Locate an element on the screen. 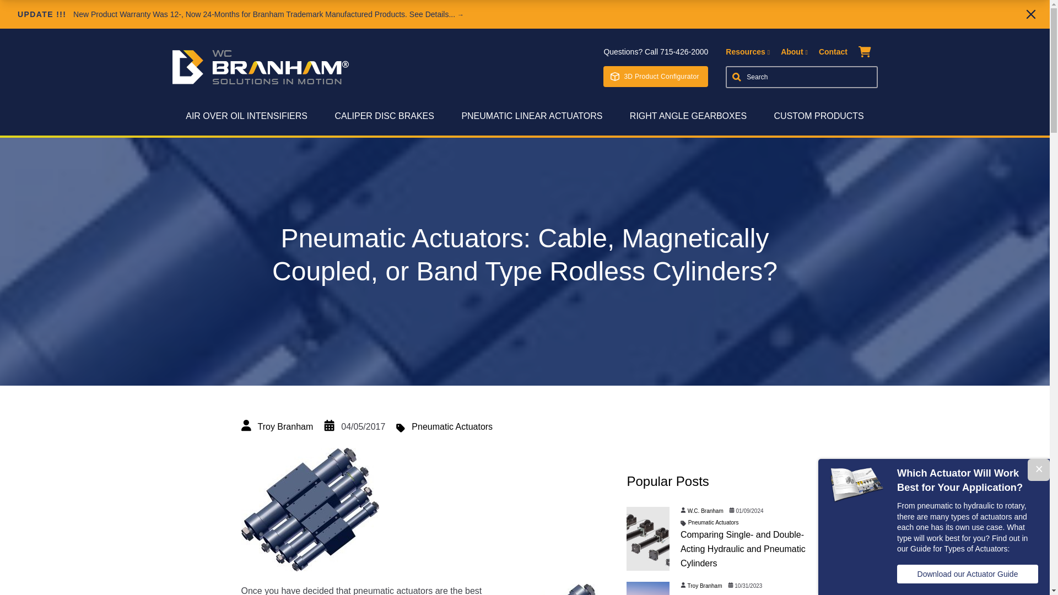 The width and height of the screenshot is (1058, 595). Resources is located at coordinates (748, 52).